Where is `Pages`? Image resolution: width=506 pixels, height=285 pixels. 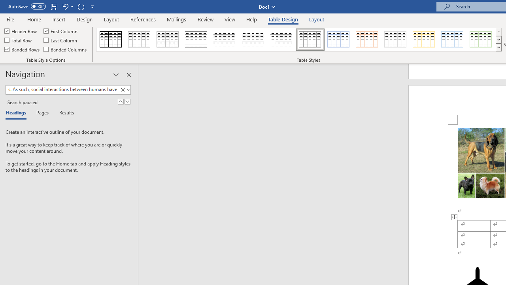
Pages is located at coordinates (42, 113).